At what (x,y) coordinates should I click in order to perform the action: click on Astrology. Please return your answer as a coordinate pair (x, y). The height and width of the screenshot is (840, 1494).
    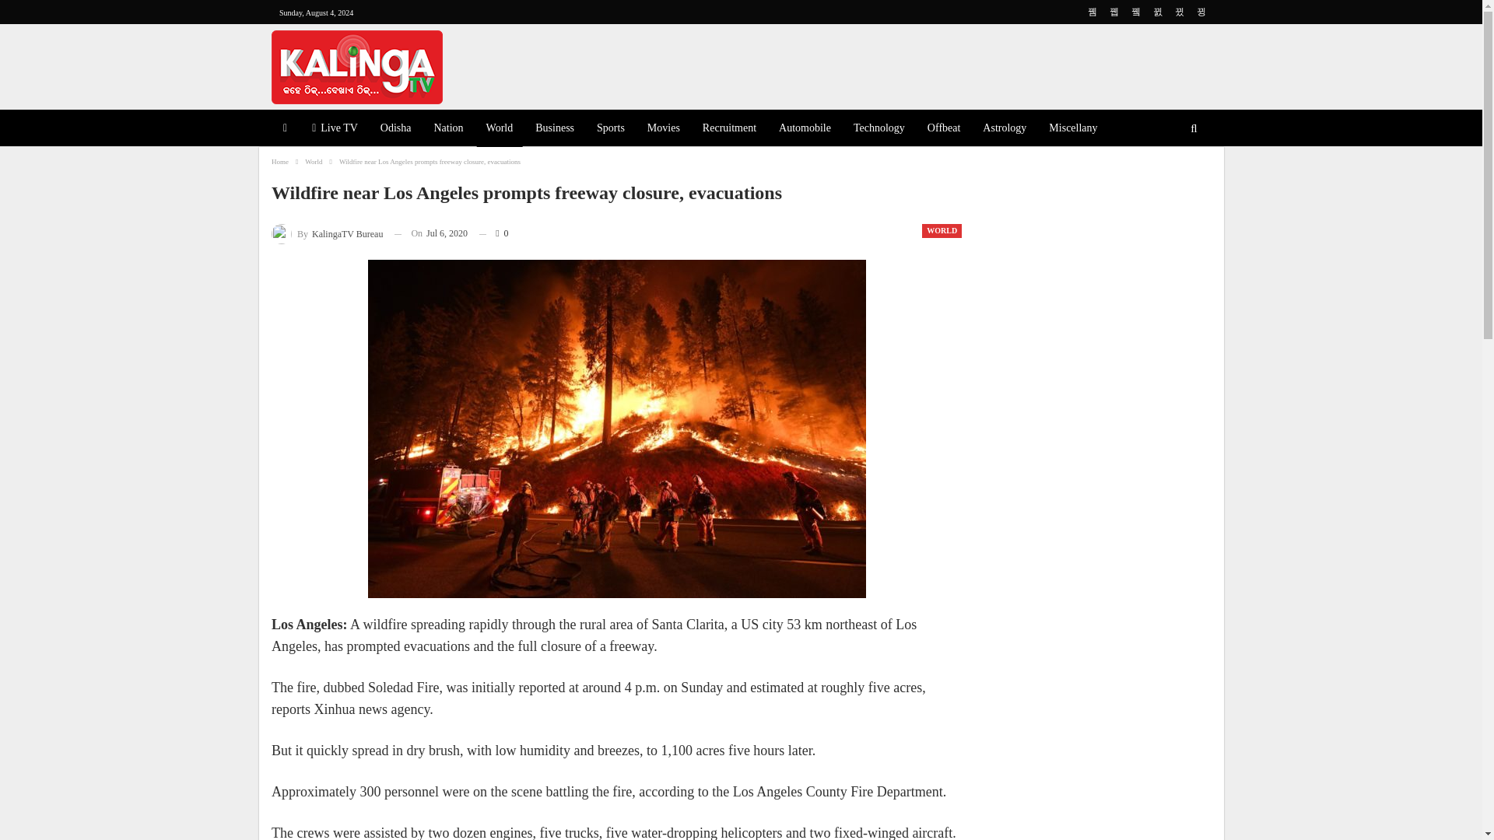
    Looking at the image, I should click on (1004, 129).